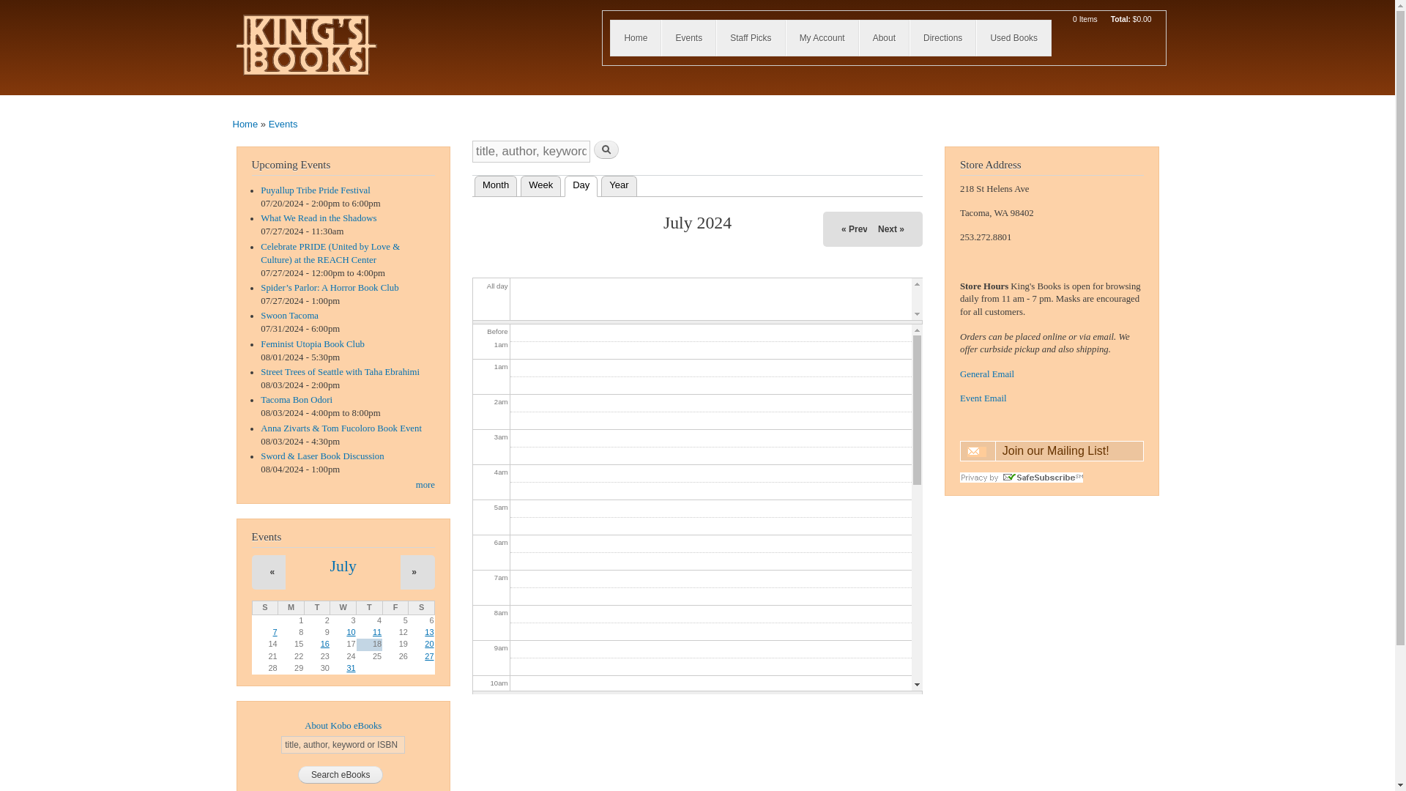 This screenshot has width=1406, height=791. Describe the element at coordinates (341, 775) in the screenshot. I see `Search eBooks` at that location.